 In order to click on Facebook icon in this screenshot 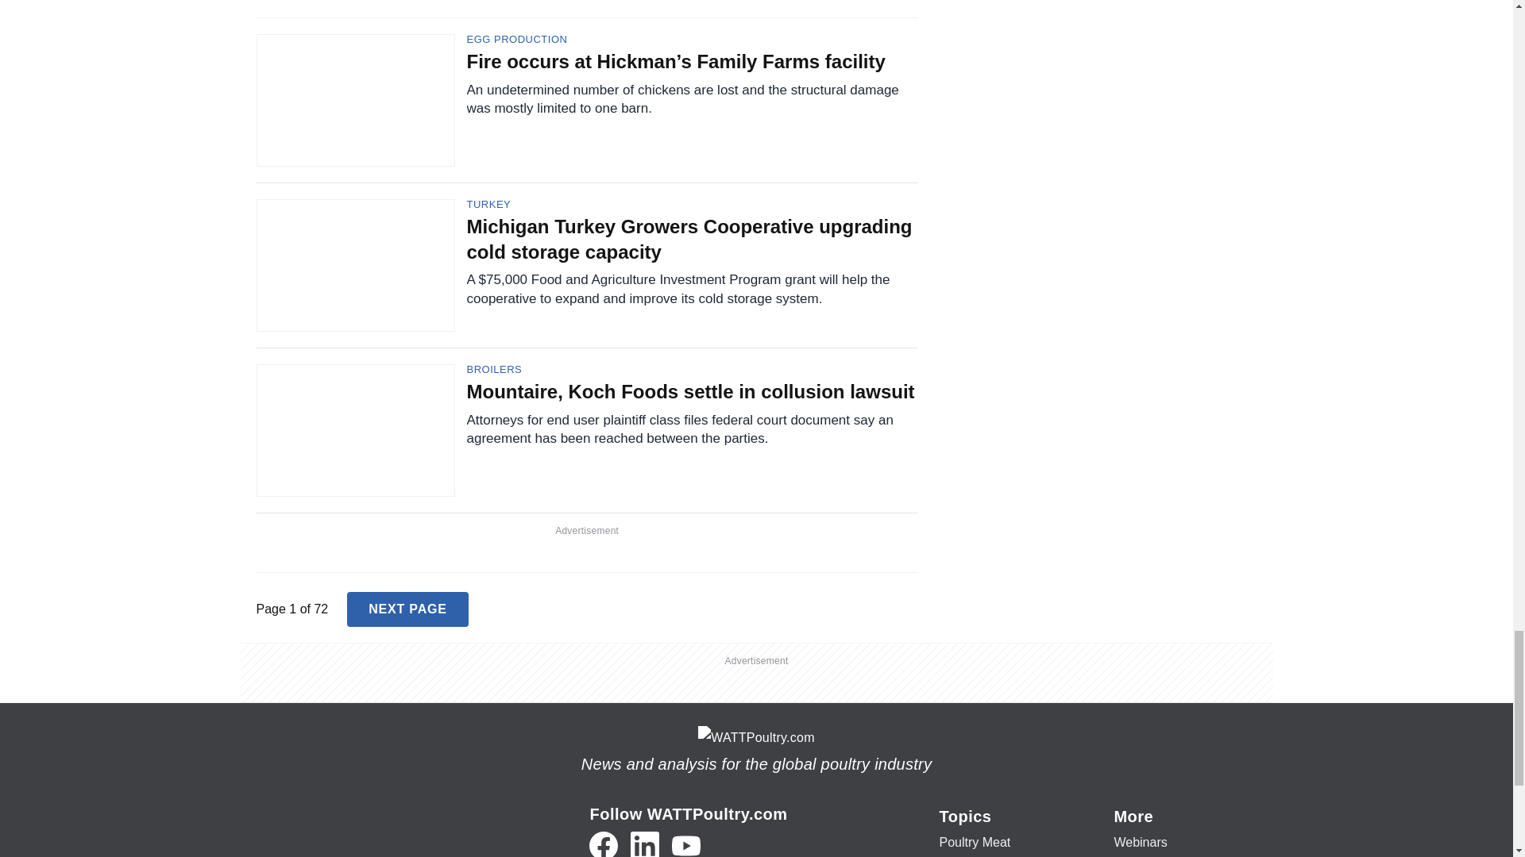, I will do `click(603, 844)`.